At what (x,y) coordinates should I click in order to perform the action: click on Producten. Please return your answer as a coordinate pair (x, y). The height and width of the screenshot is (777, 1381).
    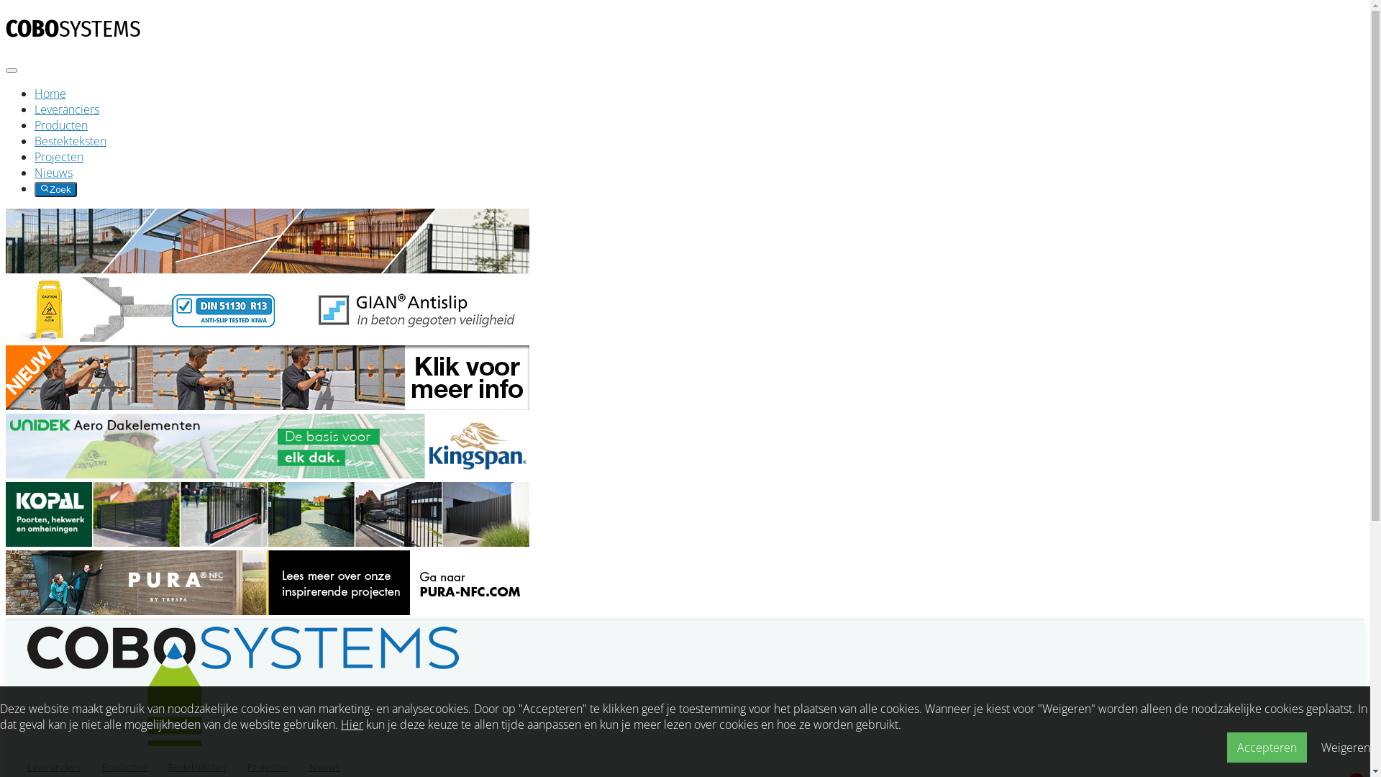
    Looking at the image, I should click on (61, 125).